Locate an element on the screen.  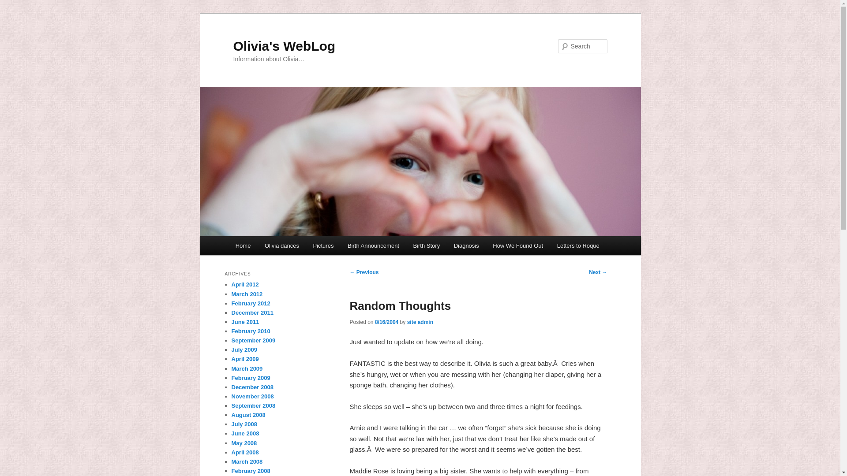
August 2008 is located at coordinates (248, 415).